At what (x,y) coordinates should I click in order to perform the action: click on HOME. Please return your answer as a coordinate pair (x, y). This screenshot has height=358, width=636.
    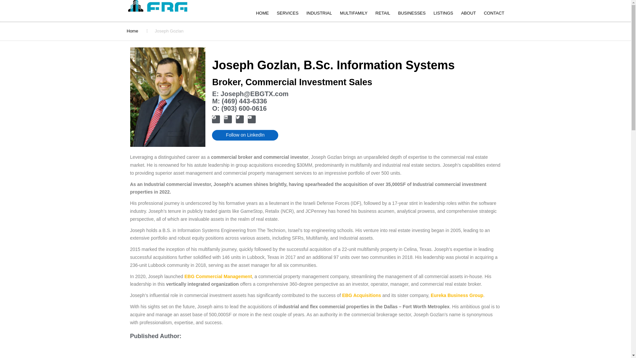
    Looking at the image, I should click on (262, 15).